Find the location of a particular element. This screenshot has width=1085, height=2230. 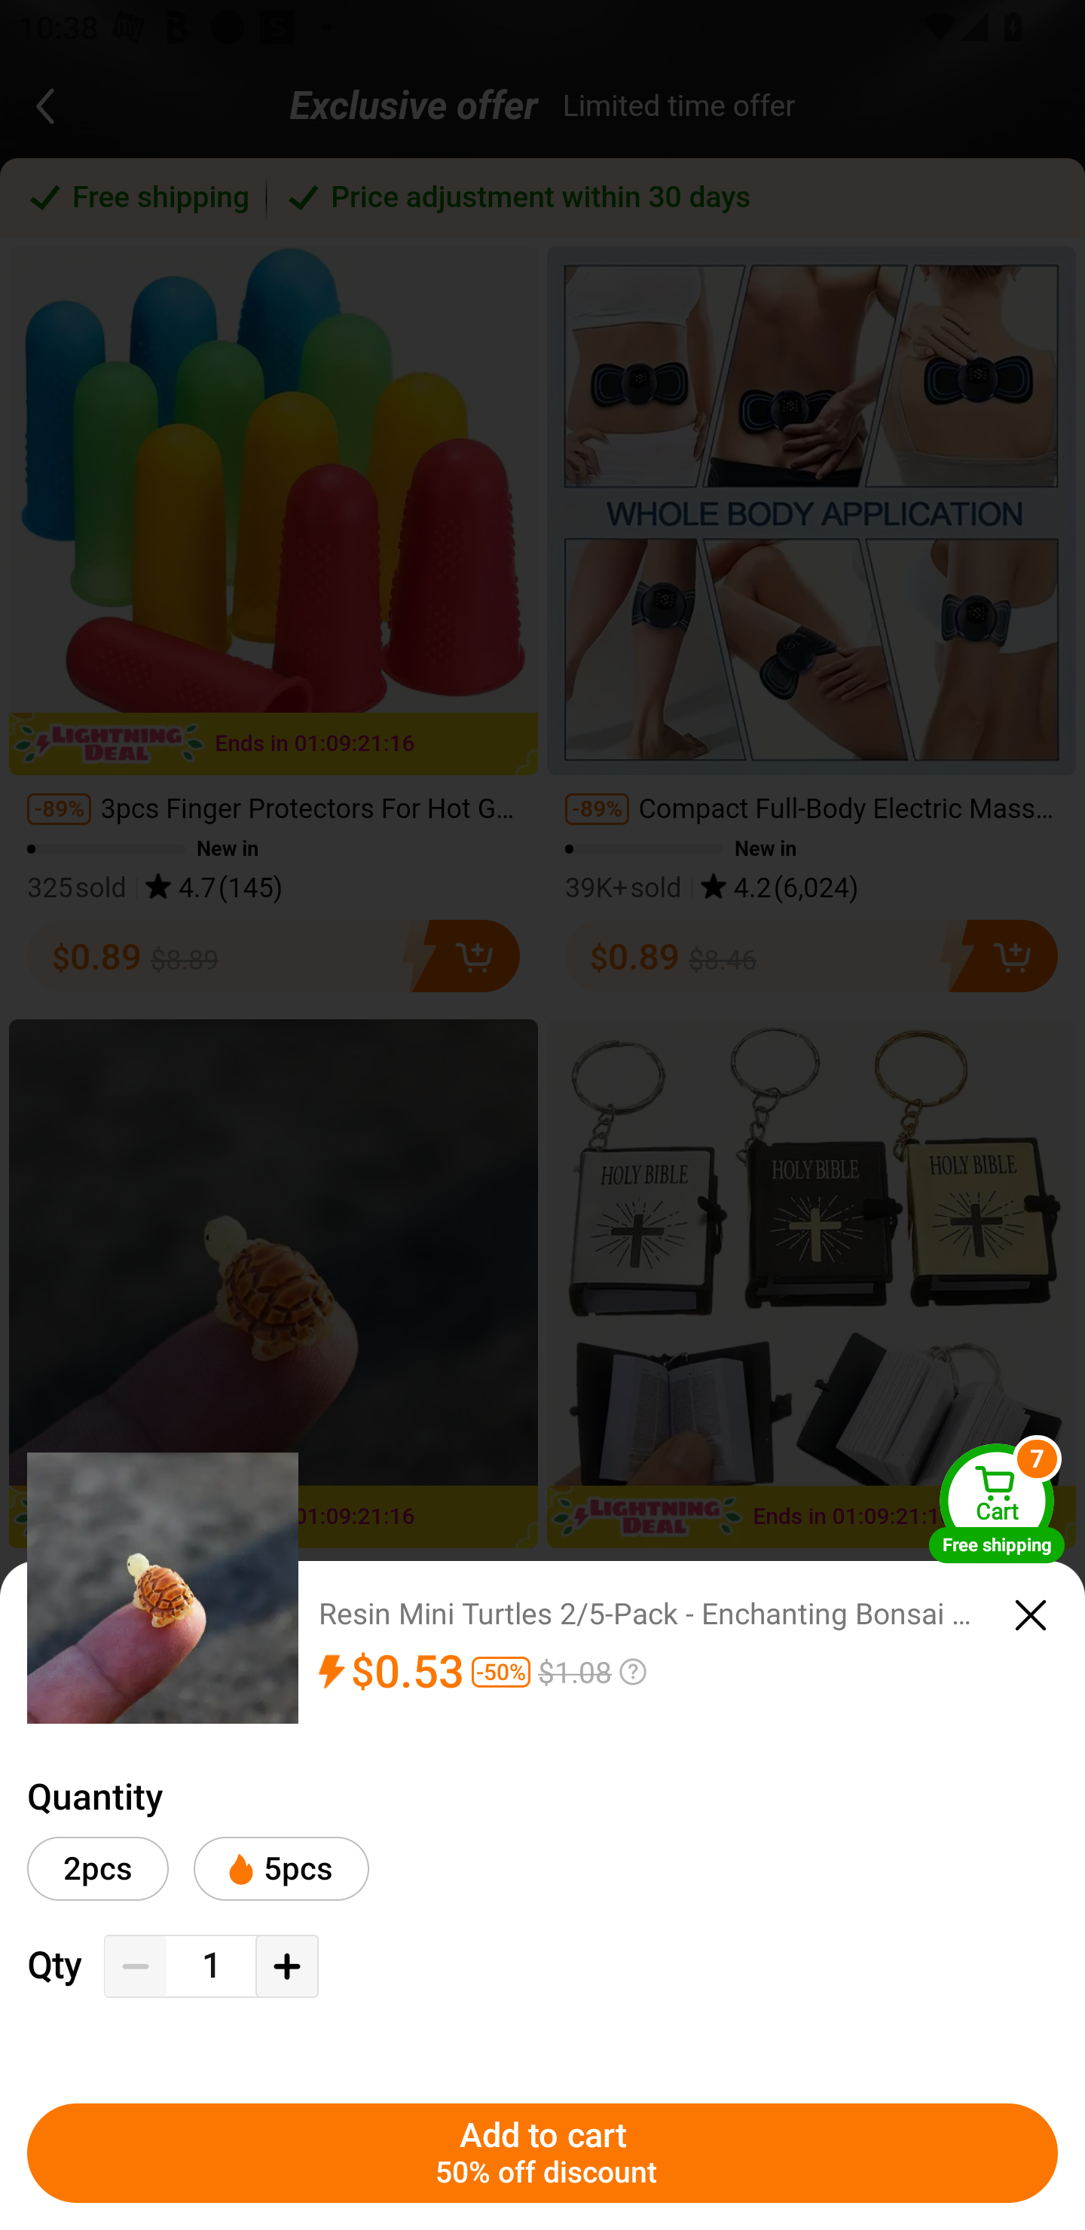

 5pcs is located at coordinates (280, 1868).